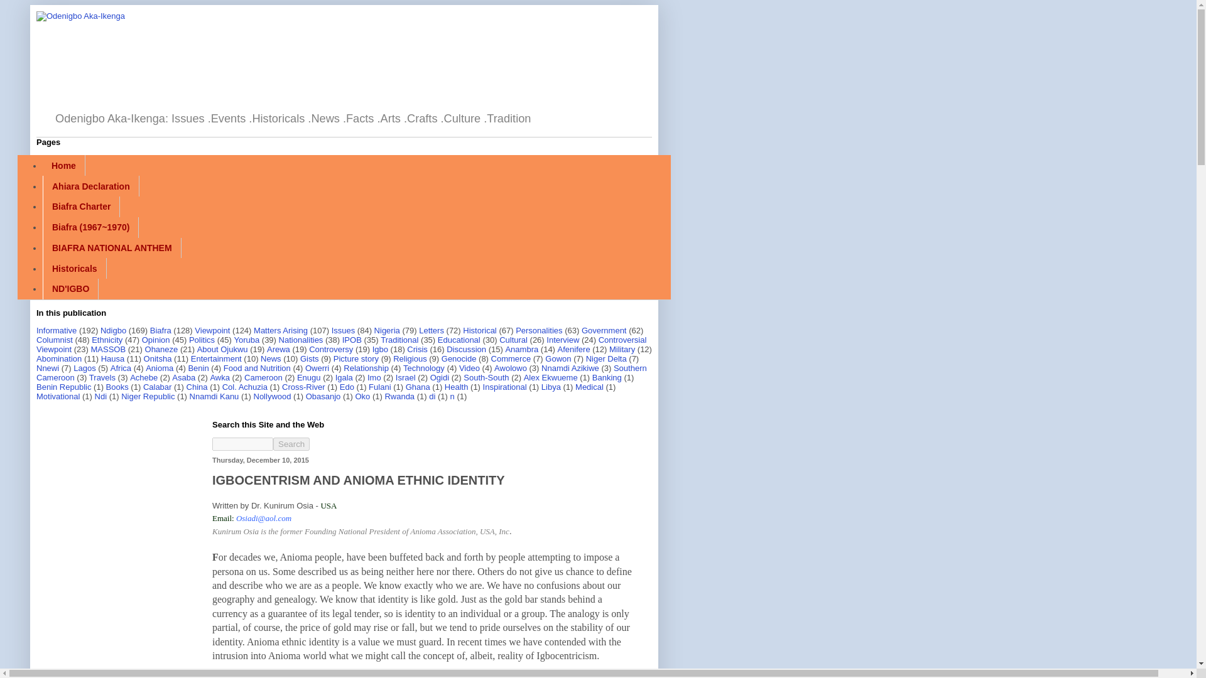  What do you see at coordinates (109, 349) in the screenshot?
I see `MASSOB` at bounding box center [109, 349].